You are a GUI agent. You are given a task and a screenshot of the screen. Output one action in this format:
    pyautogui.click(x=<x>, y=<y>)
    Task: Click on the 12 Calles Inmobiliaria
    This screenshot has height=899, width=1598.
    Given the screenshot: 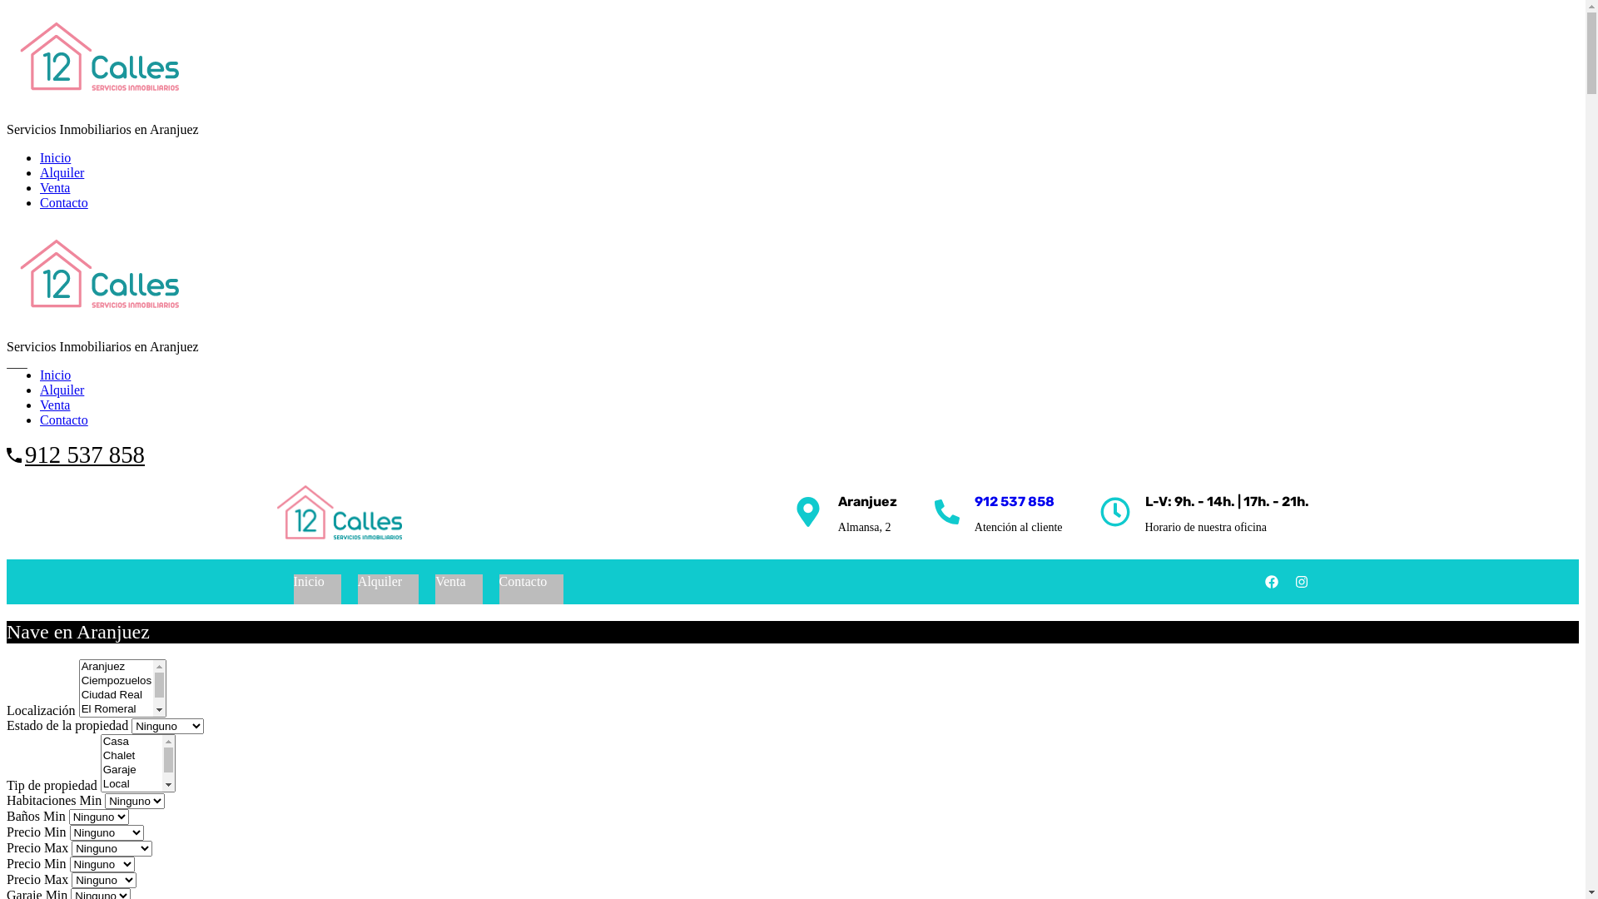 What is the action you would take?
    pyautogui.click(x=99, y=318)
    